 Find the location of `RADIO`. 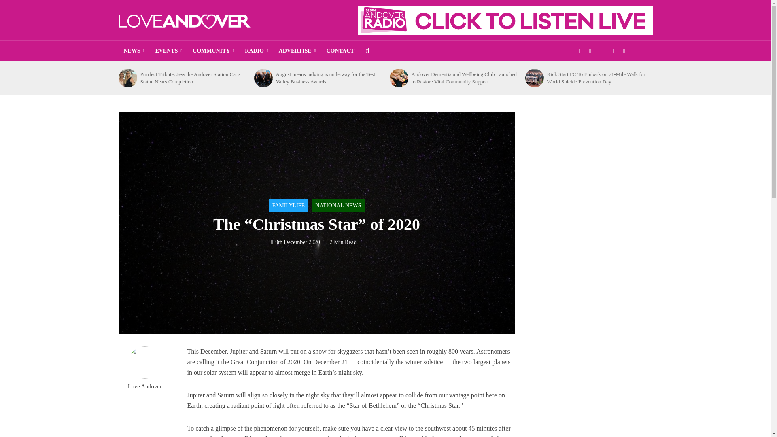

RADIO is located at coordinates (256, 51).